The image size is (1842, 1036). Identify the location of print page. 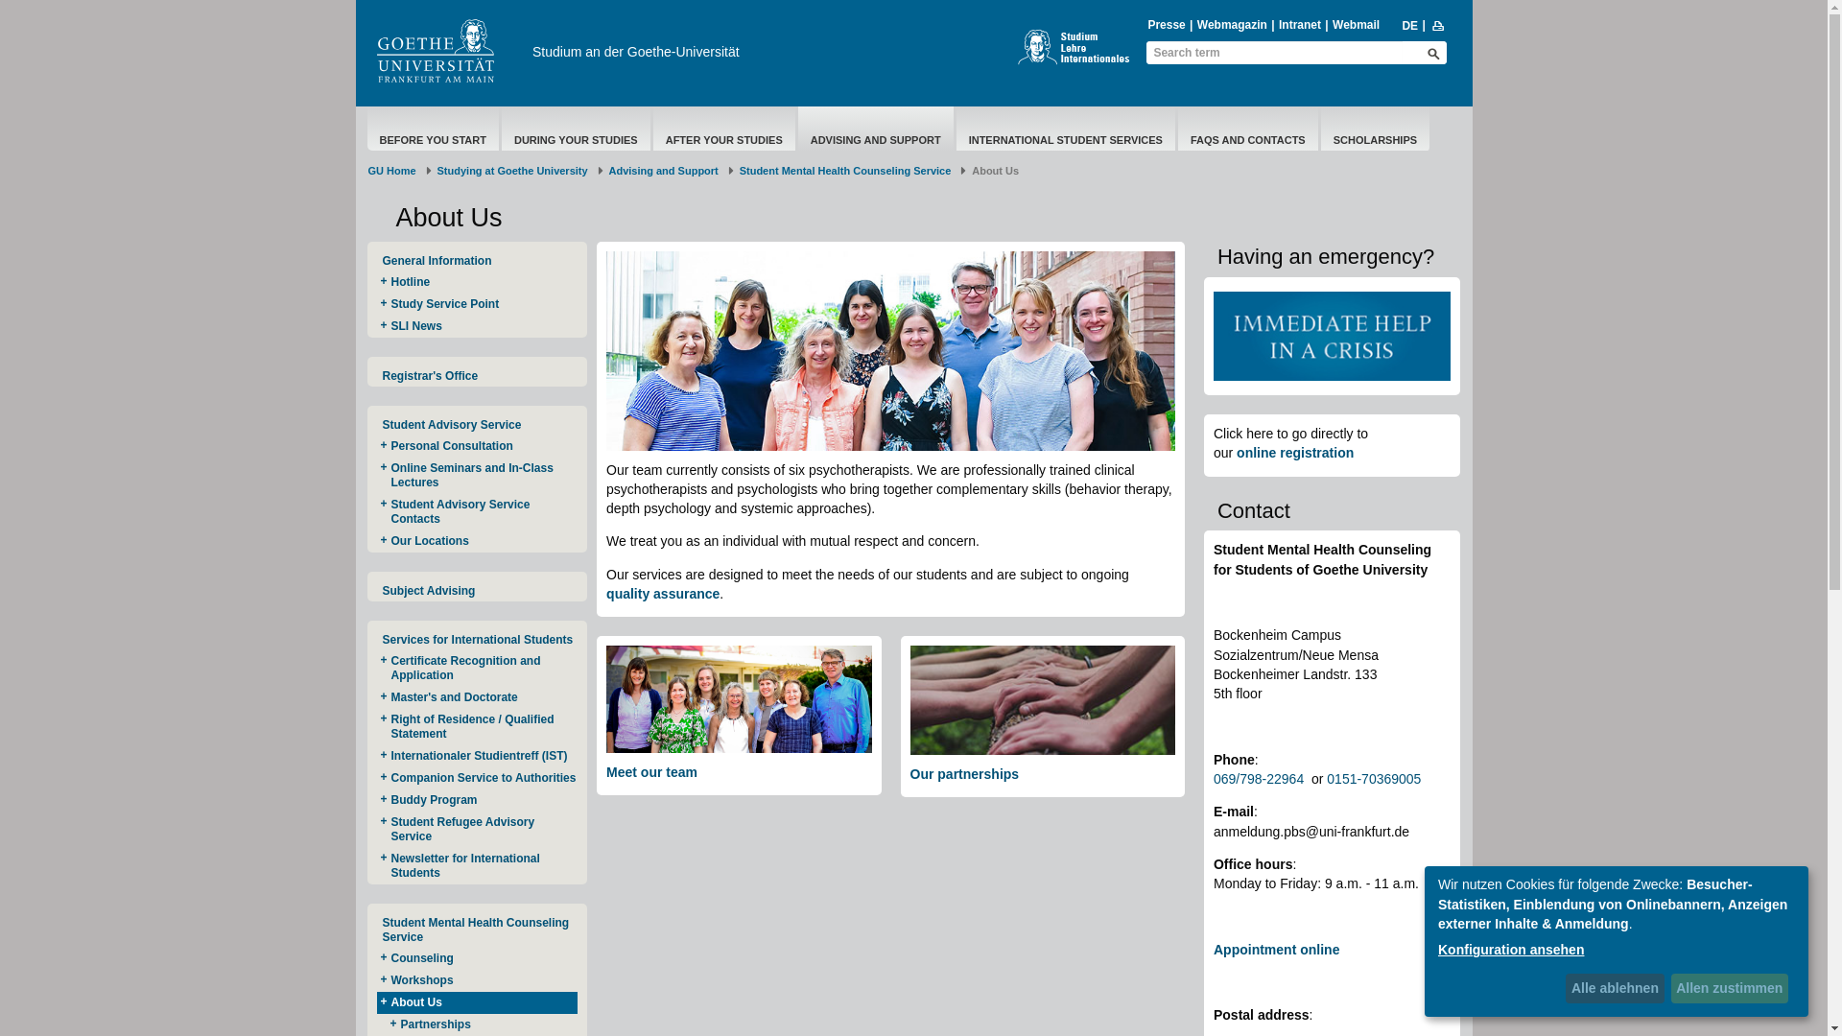
(1438, 25).